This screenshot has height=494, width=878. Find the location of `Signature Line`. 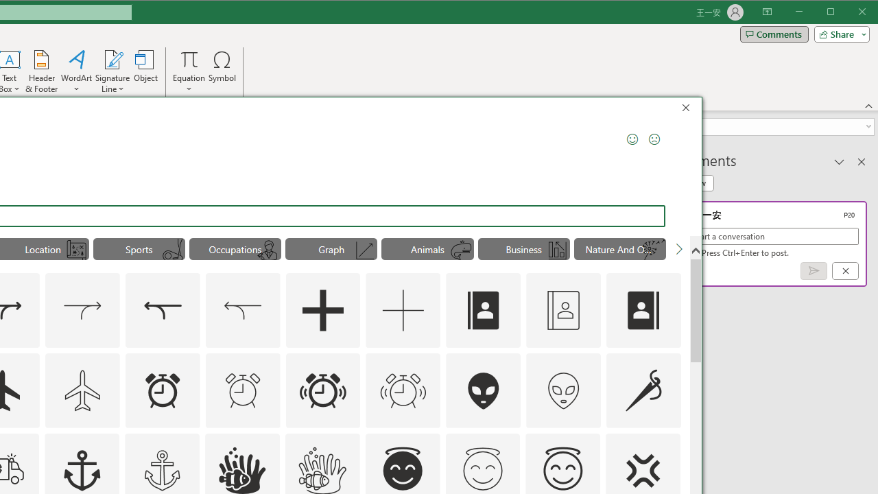

Signature Line is located at coordinates (112, 71).